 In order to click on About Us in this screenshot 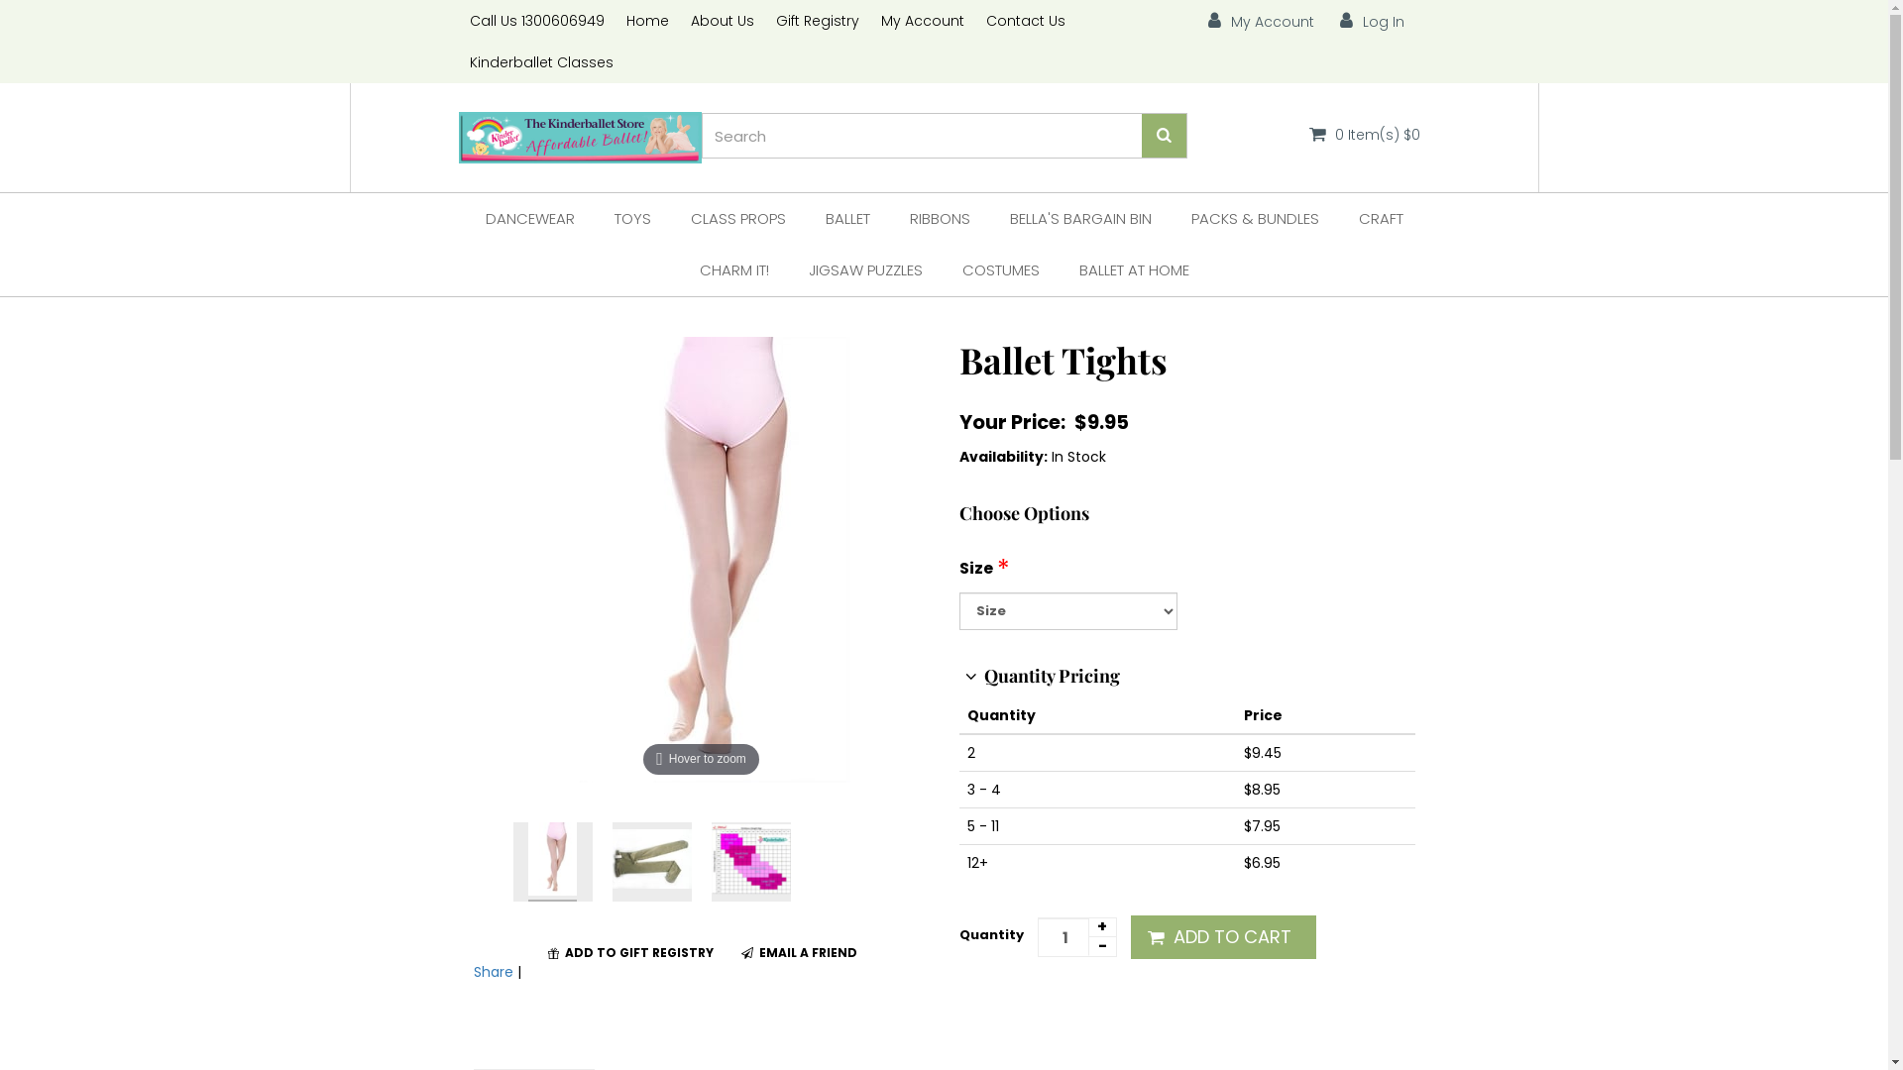, I will do `click(723, 21)`.